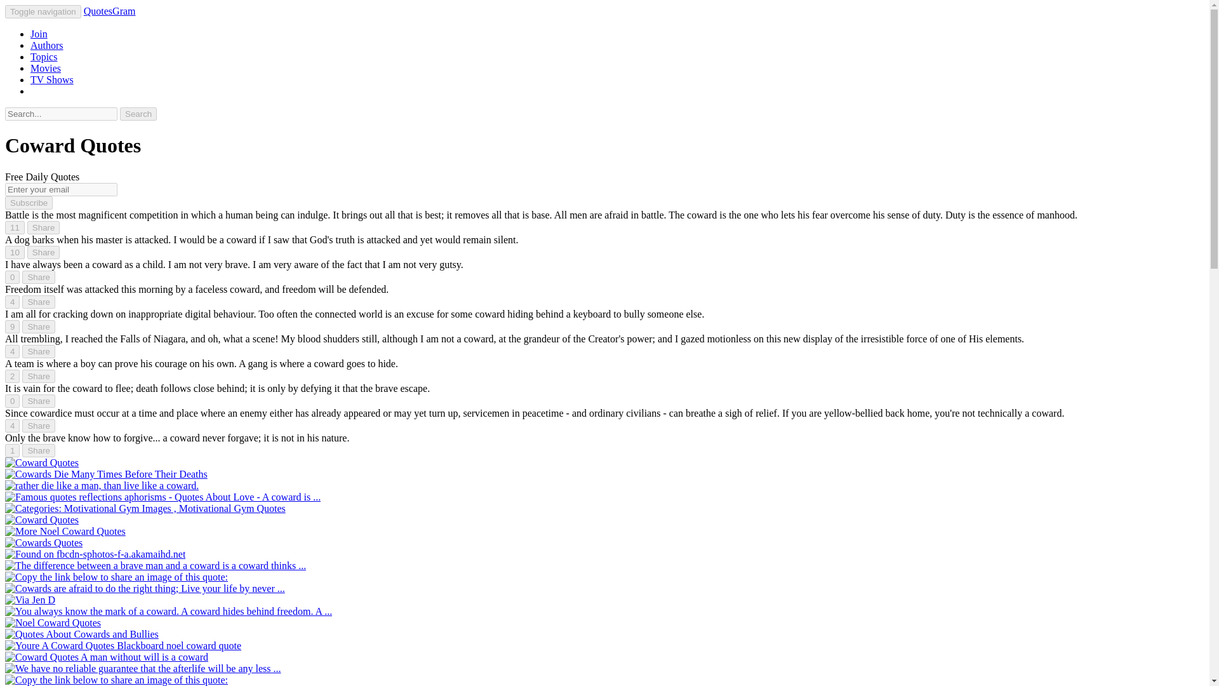  I want to click on Share, so click(38, 401).